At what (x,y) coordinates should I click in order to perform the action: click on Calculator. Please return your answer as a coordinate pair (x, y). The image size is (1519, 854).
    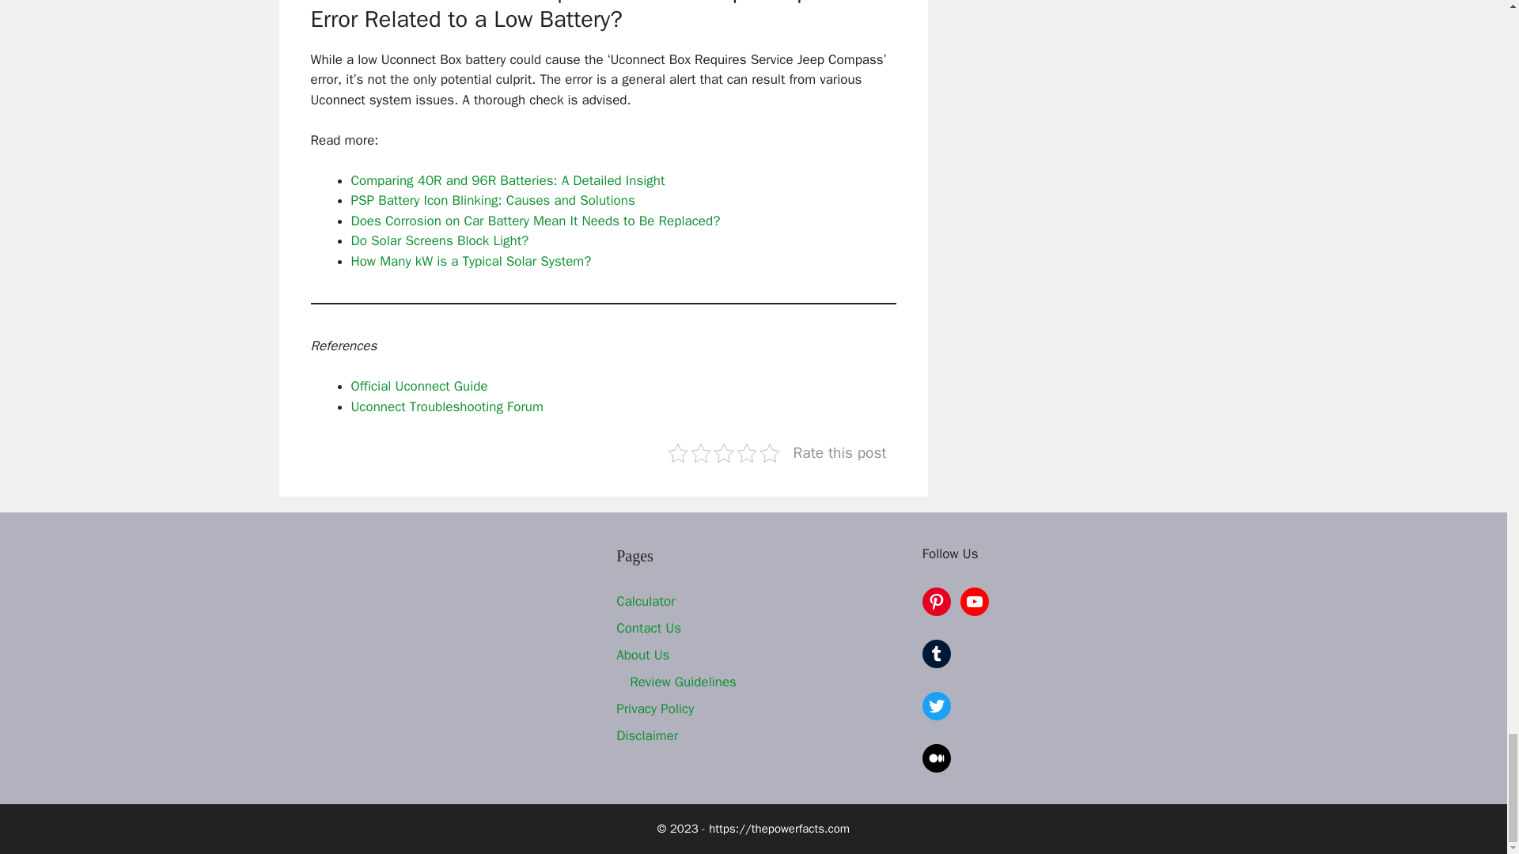
    Looking at the image, I should click on (646, 601).